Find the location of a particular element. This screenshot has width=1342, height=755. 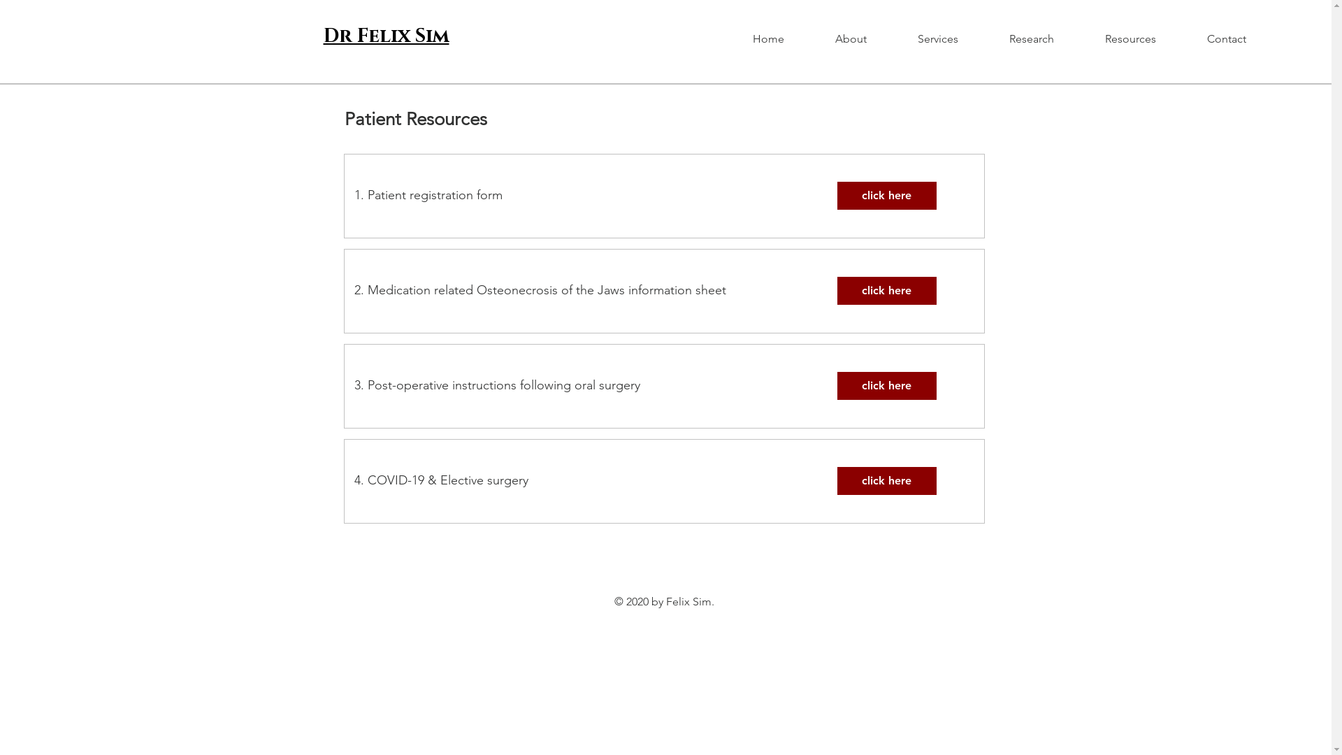

Dr Felix Sim is located at coordinates (386, 36).